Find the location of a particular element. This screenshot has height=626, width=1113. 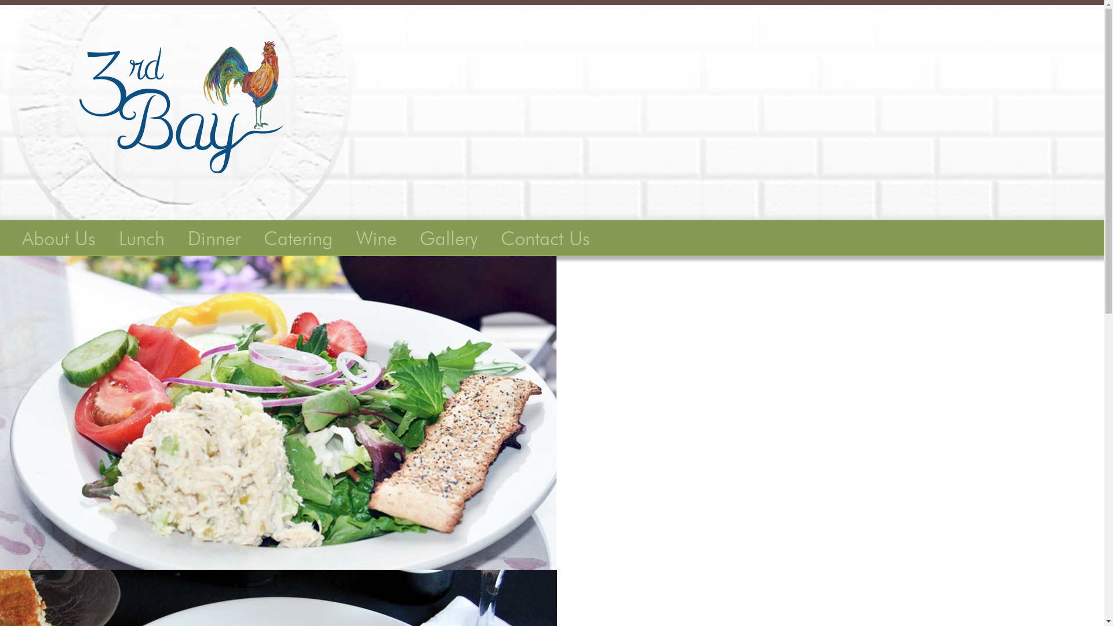

Catering is located at coordinates (298, 237).